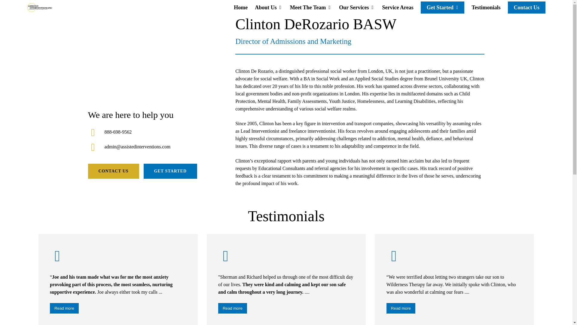  I want to click on Get Started, so click(442, 7).